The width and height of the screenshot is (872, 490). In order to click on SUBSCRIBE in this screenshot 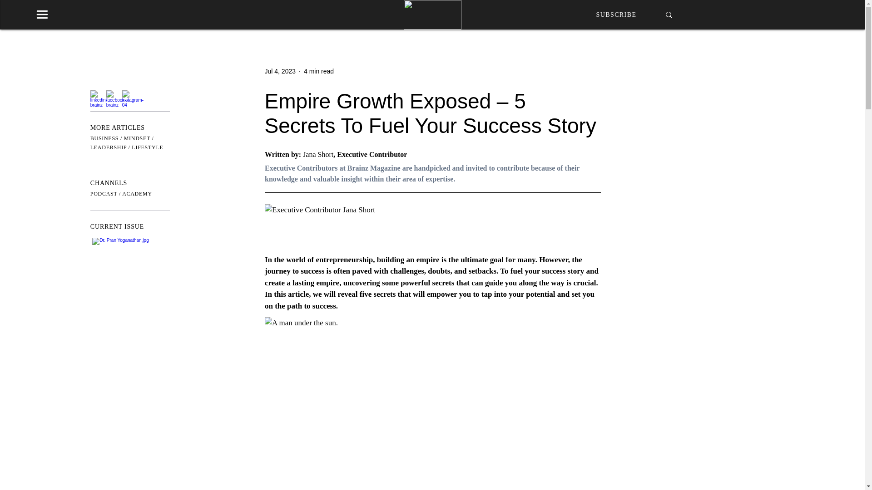, I will do `click(616, 14)`.